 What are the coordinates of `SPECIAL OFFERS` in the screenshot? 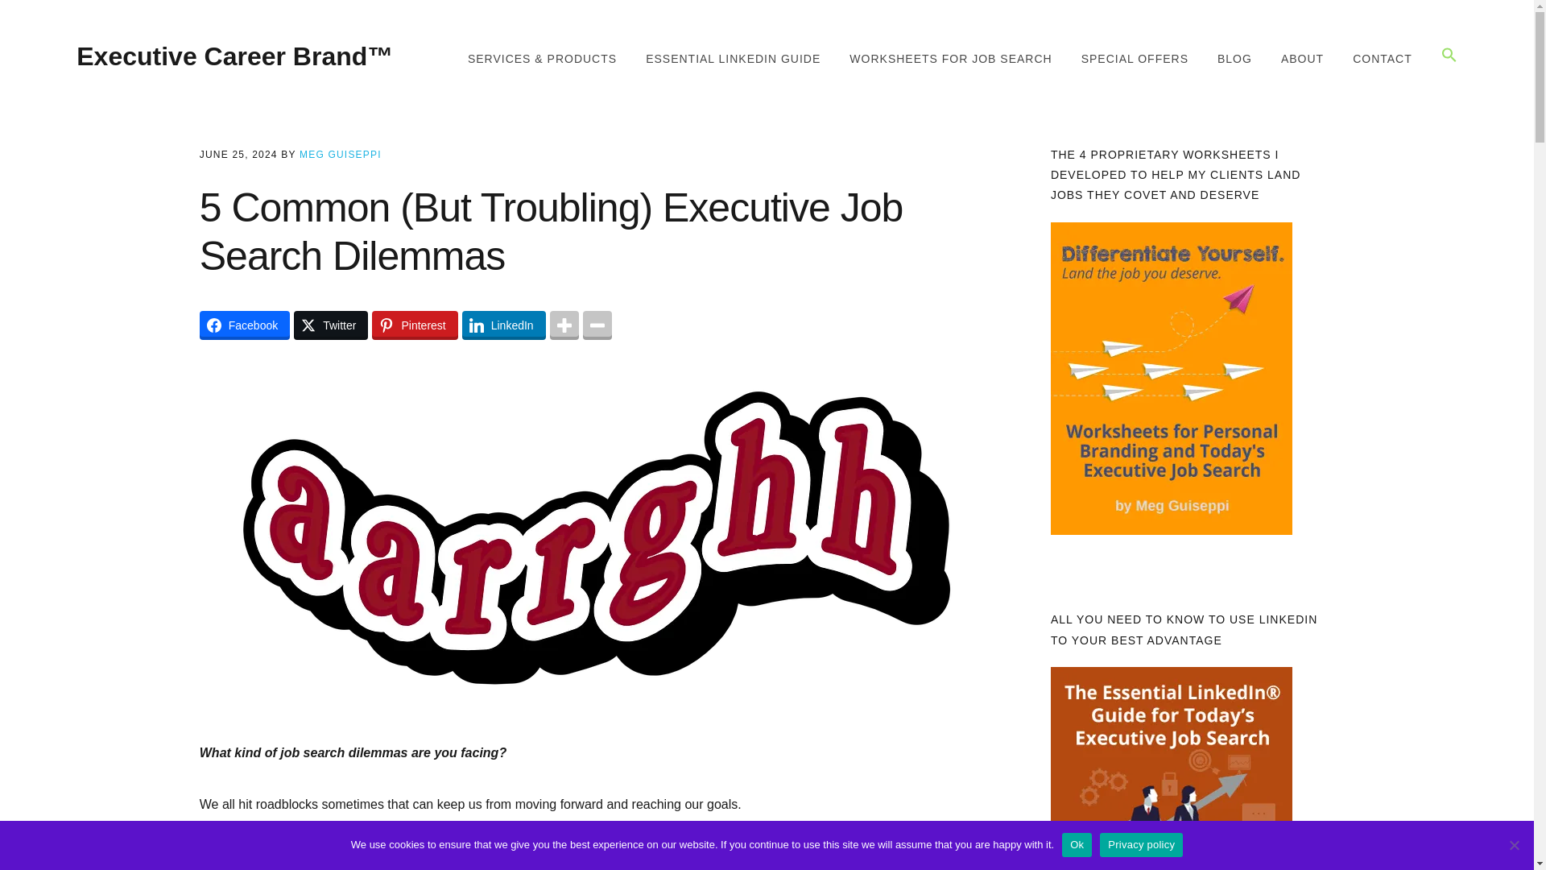 It's located at (1135, 59).